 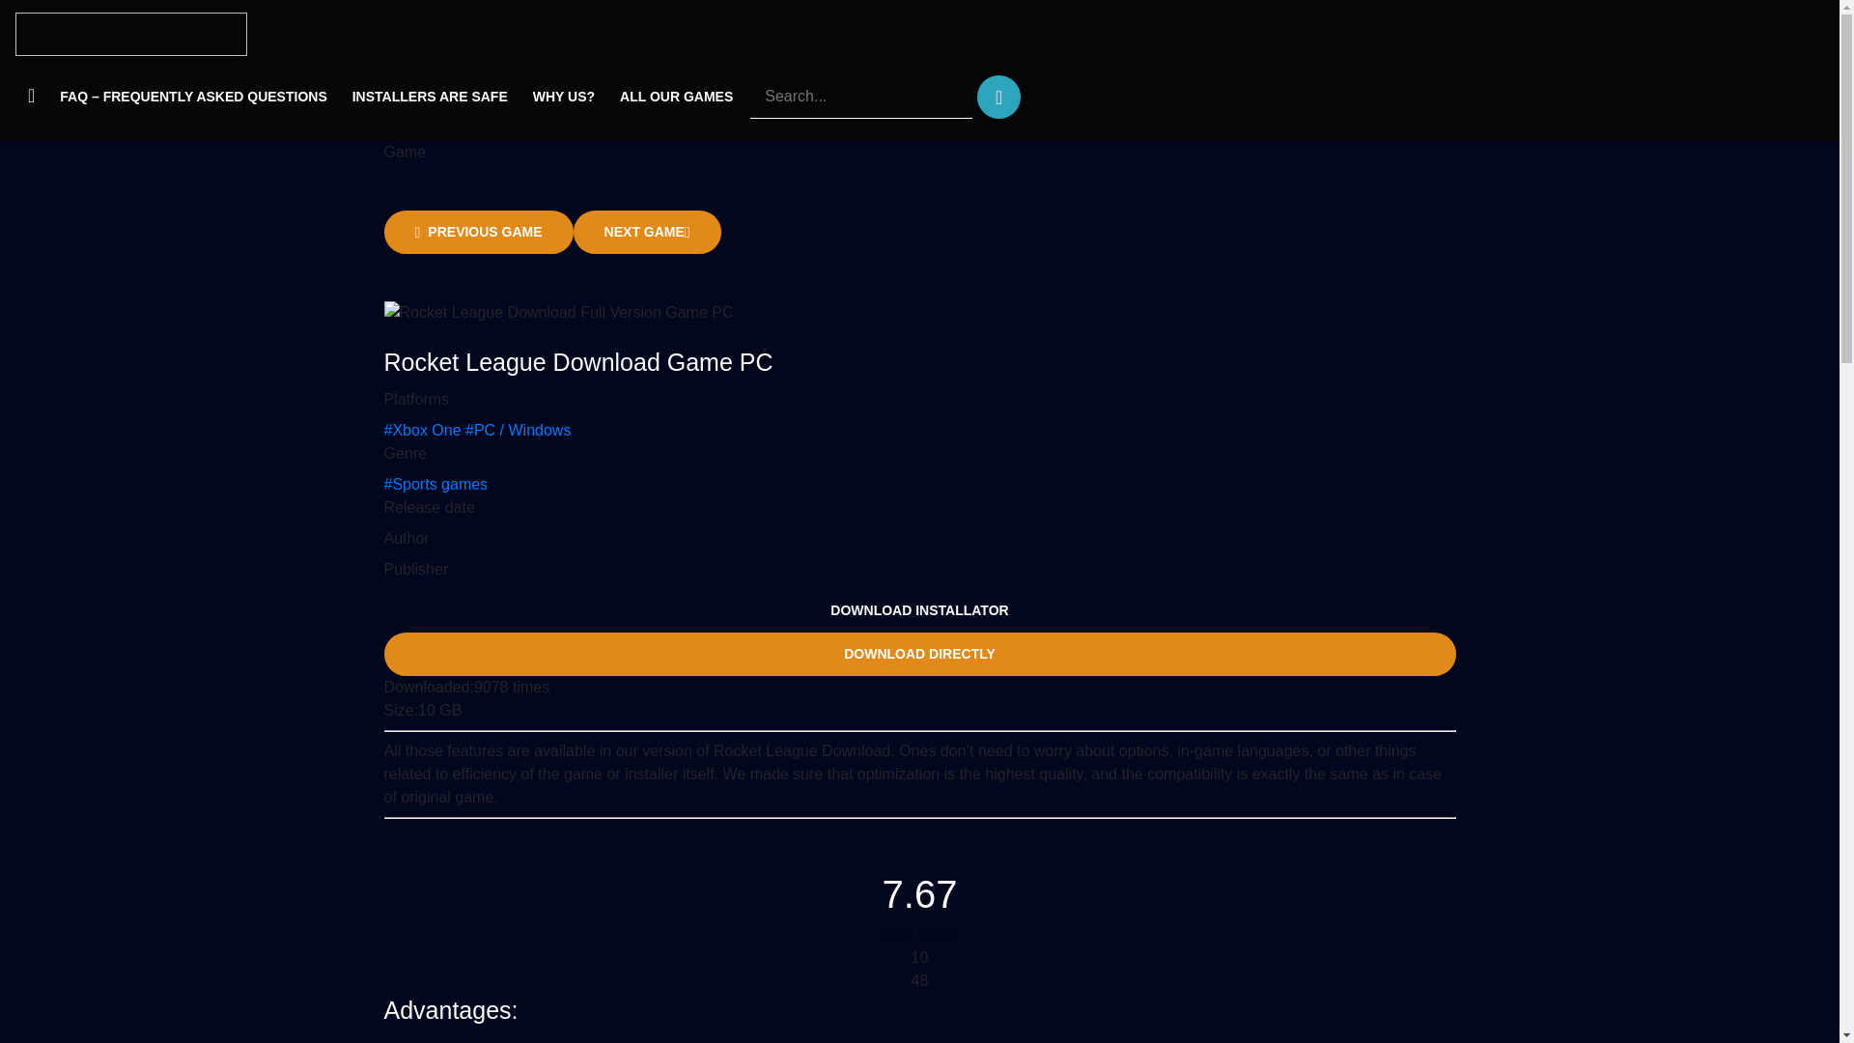 I want to click on PREVIOUS GAME, so click(x=478, y=232).